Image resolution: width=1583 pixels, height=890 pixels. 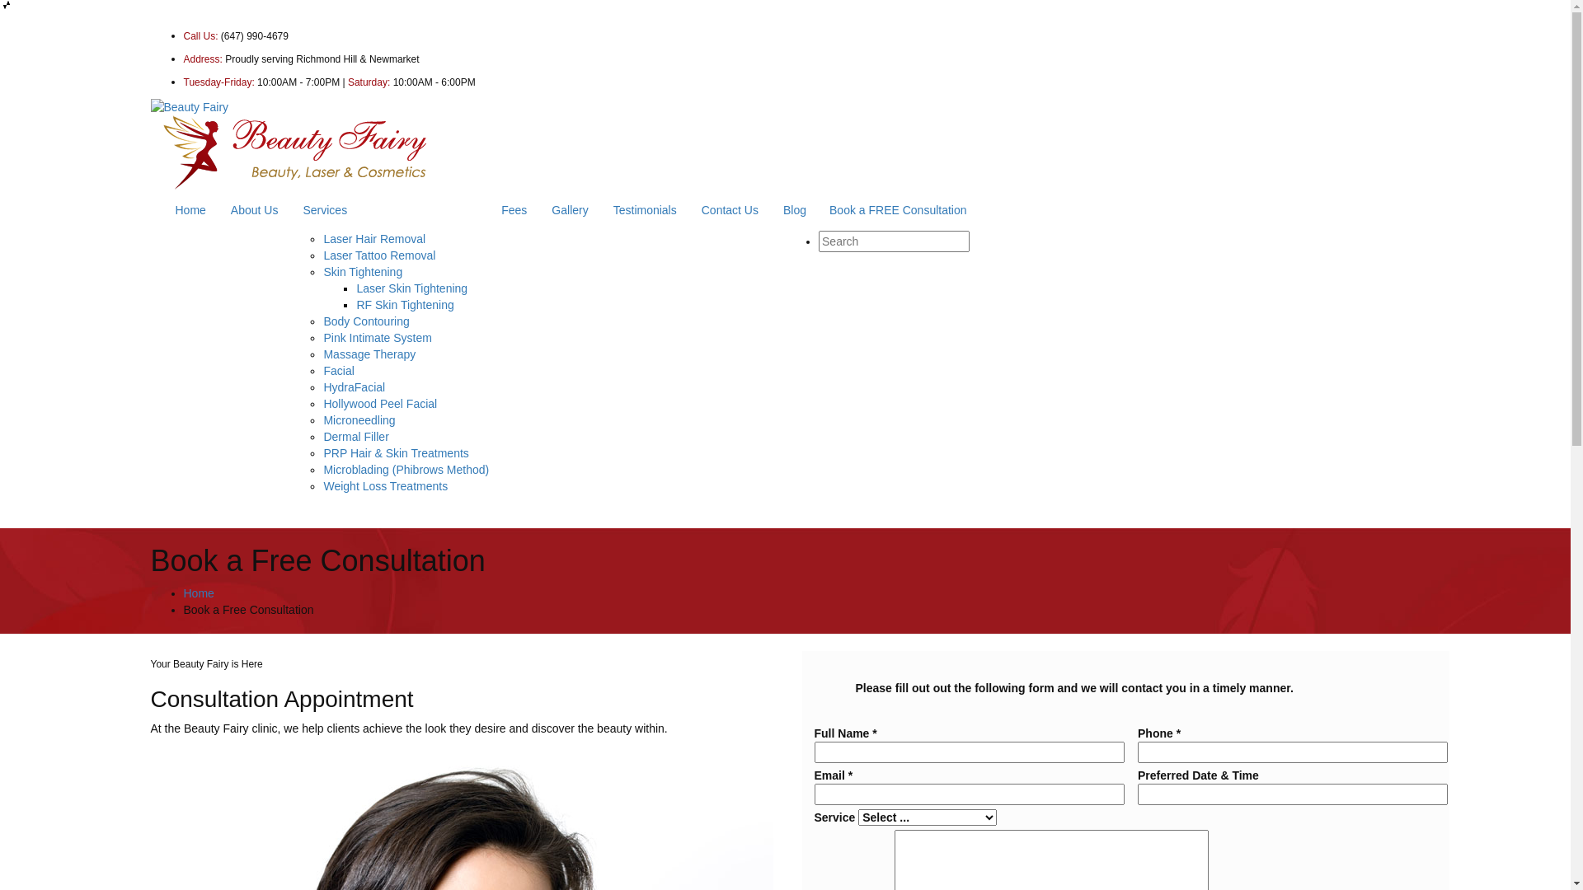 What do you see at coordinates (396, 453) in the screenshot?
I see `PRP Hair & Skin Treatments` at bounding box center [396, 453].